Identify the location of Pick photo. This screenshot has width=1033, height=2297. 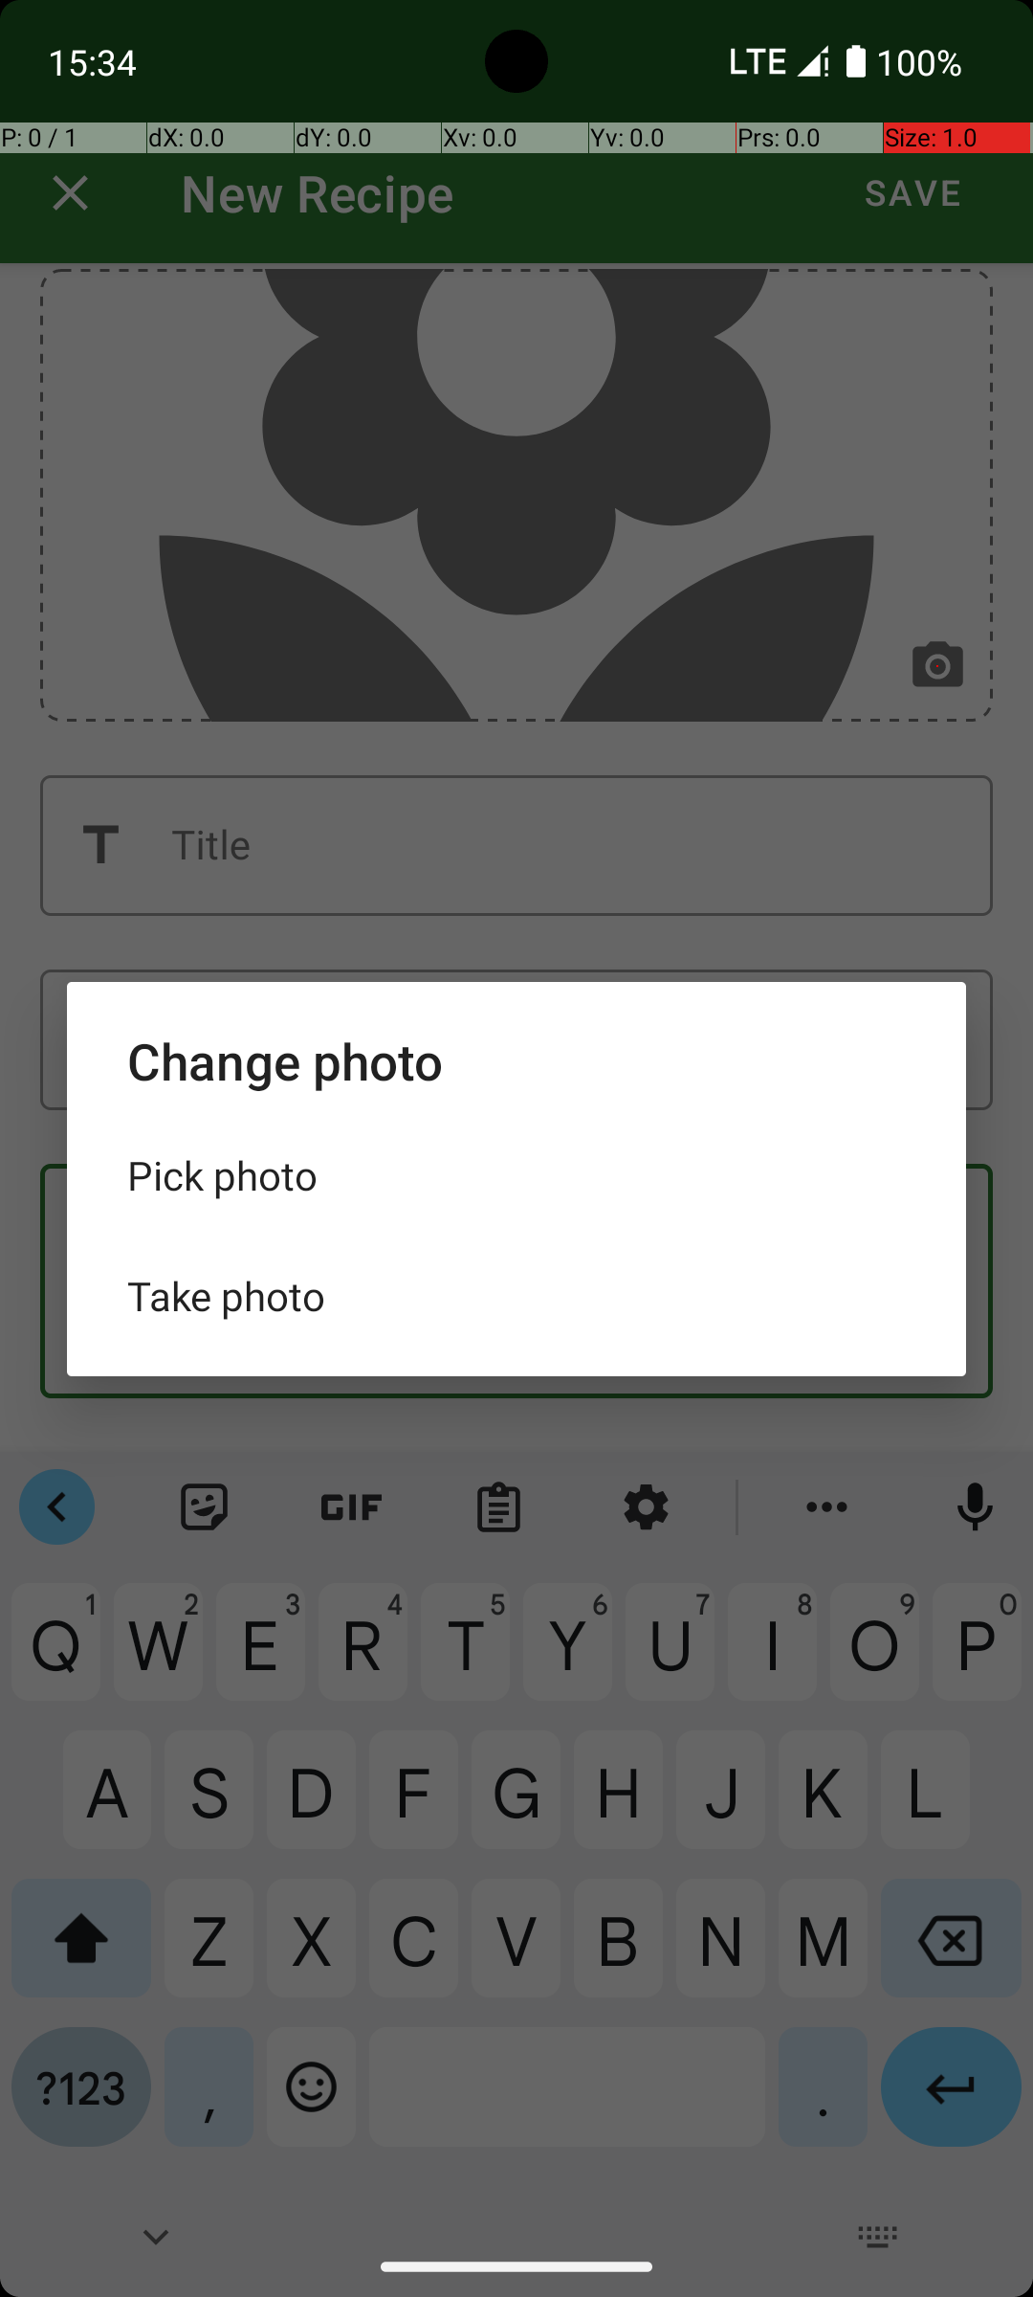
(516, 1175).